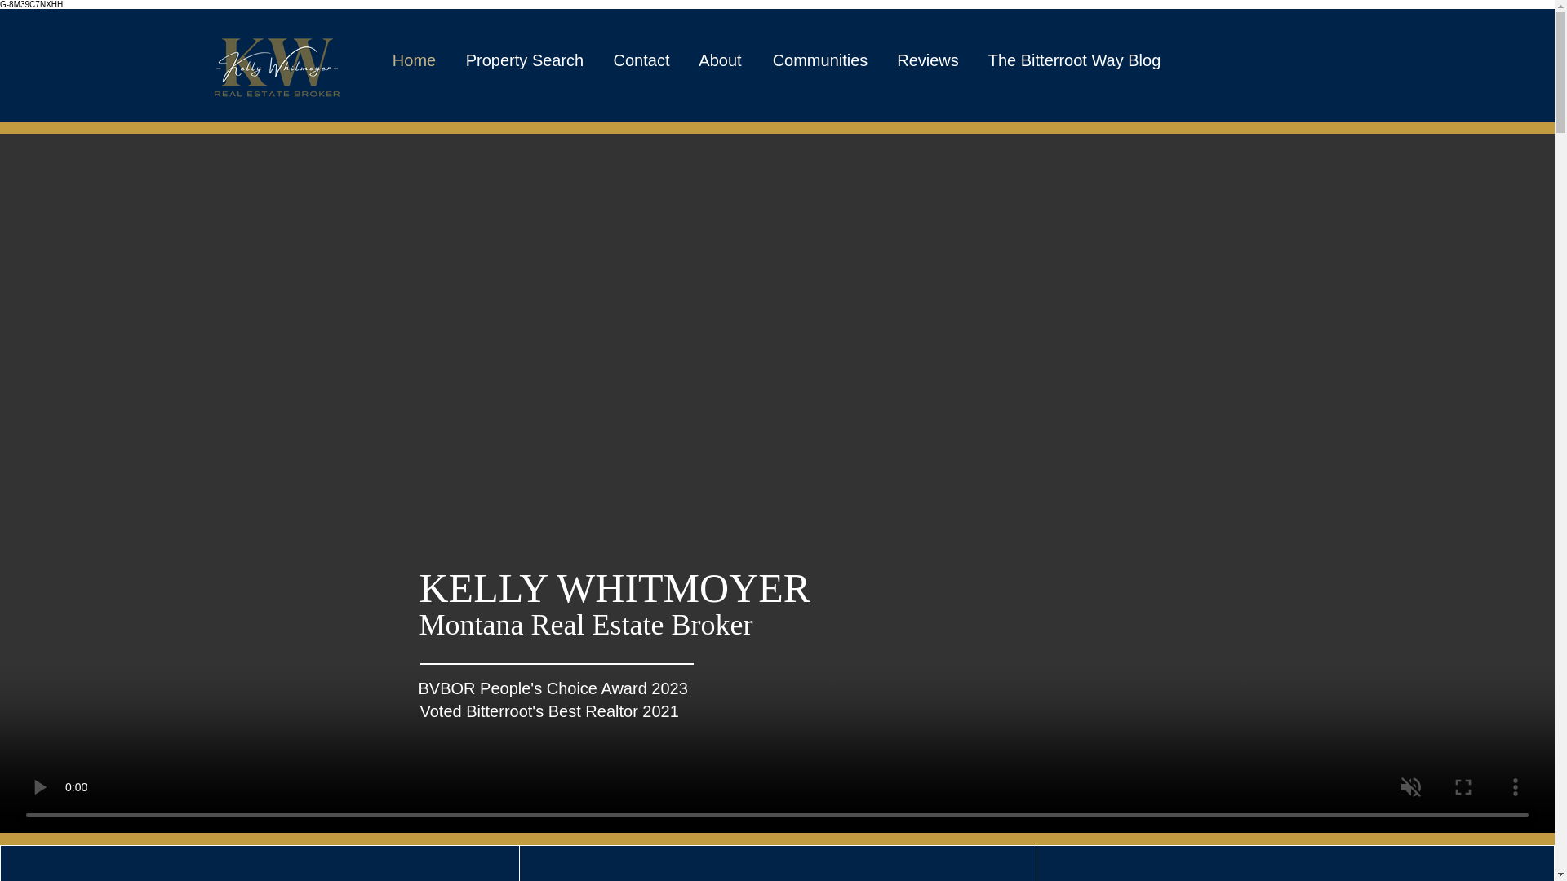 The width and height of the screenshot is (1567, 881). What do you see at coordinates (414, 60) in the screenshot?
I see `Home` at bounding box center [414, 60].